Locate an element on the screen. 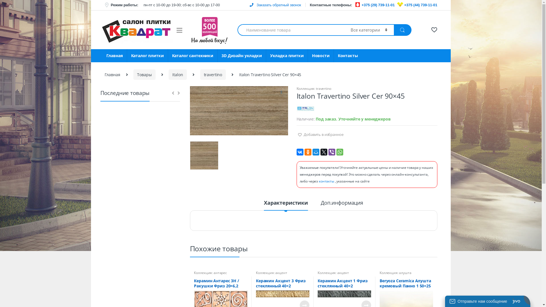 This screenshot has height=307, width=546. WhatsApp is located at coordinates (340, 152).